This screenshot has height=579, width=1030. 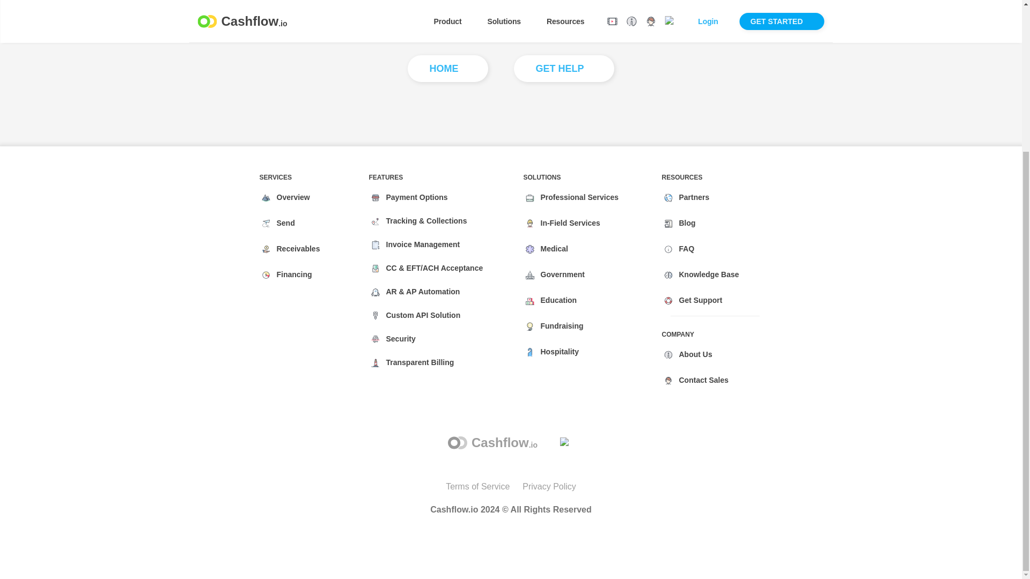 I want to click on Contact Sales, so click(x=702, y=381).